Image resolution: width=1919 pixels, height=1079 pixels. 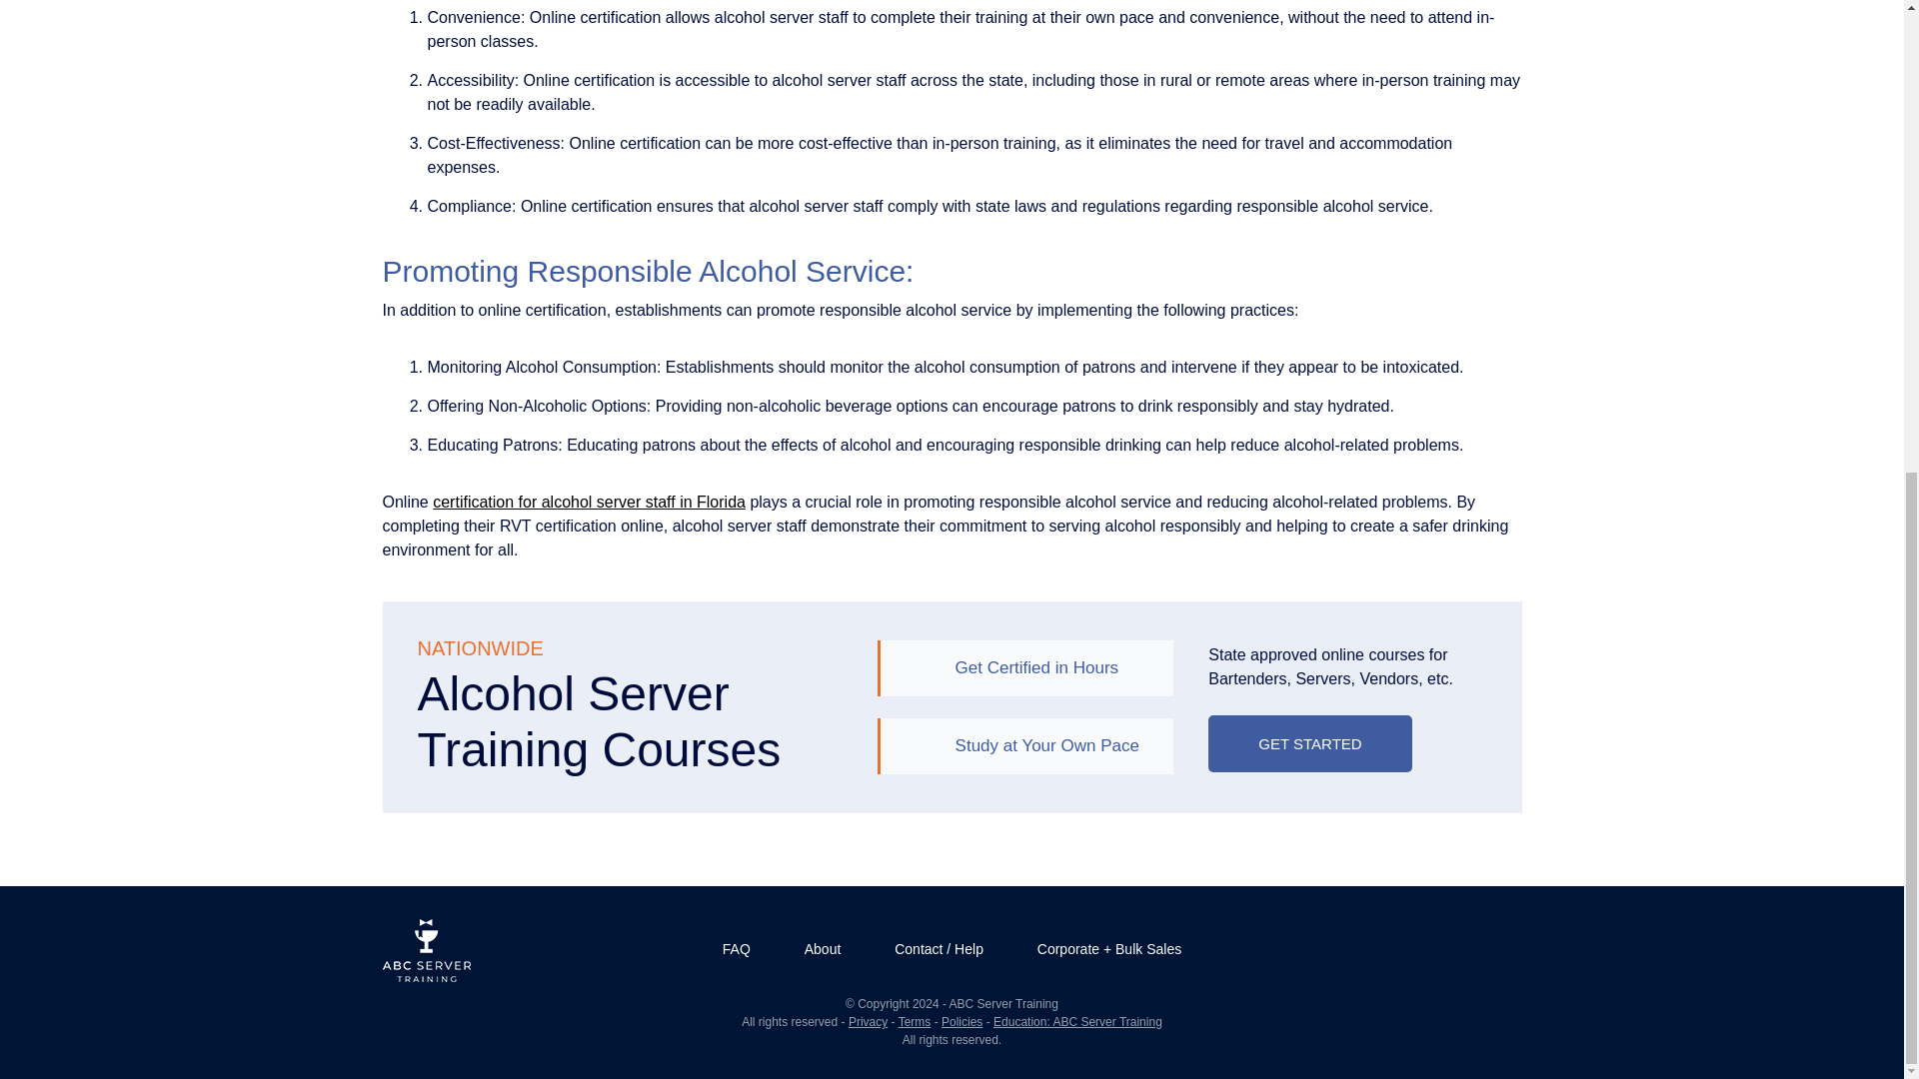 What do you see at coordinates (961, 1022) in the screenshot?
I see `Policies` at bounding box center [961, 1022].